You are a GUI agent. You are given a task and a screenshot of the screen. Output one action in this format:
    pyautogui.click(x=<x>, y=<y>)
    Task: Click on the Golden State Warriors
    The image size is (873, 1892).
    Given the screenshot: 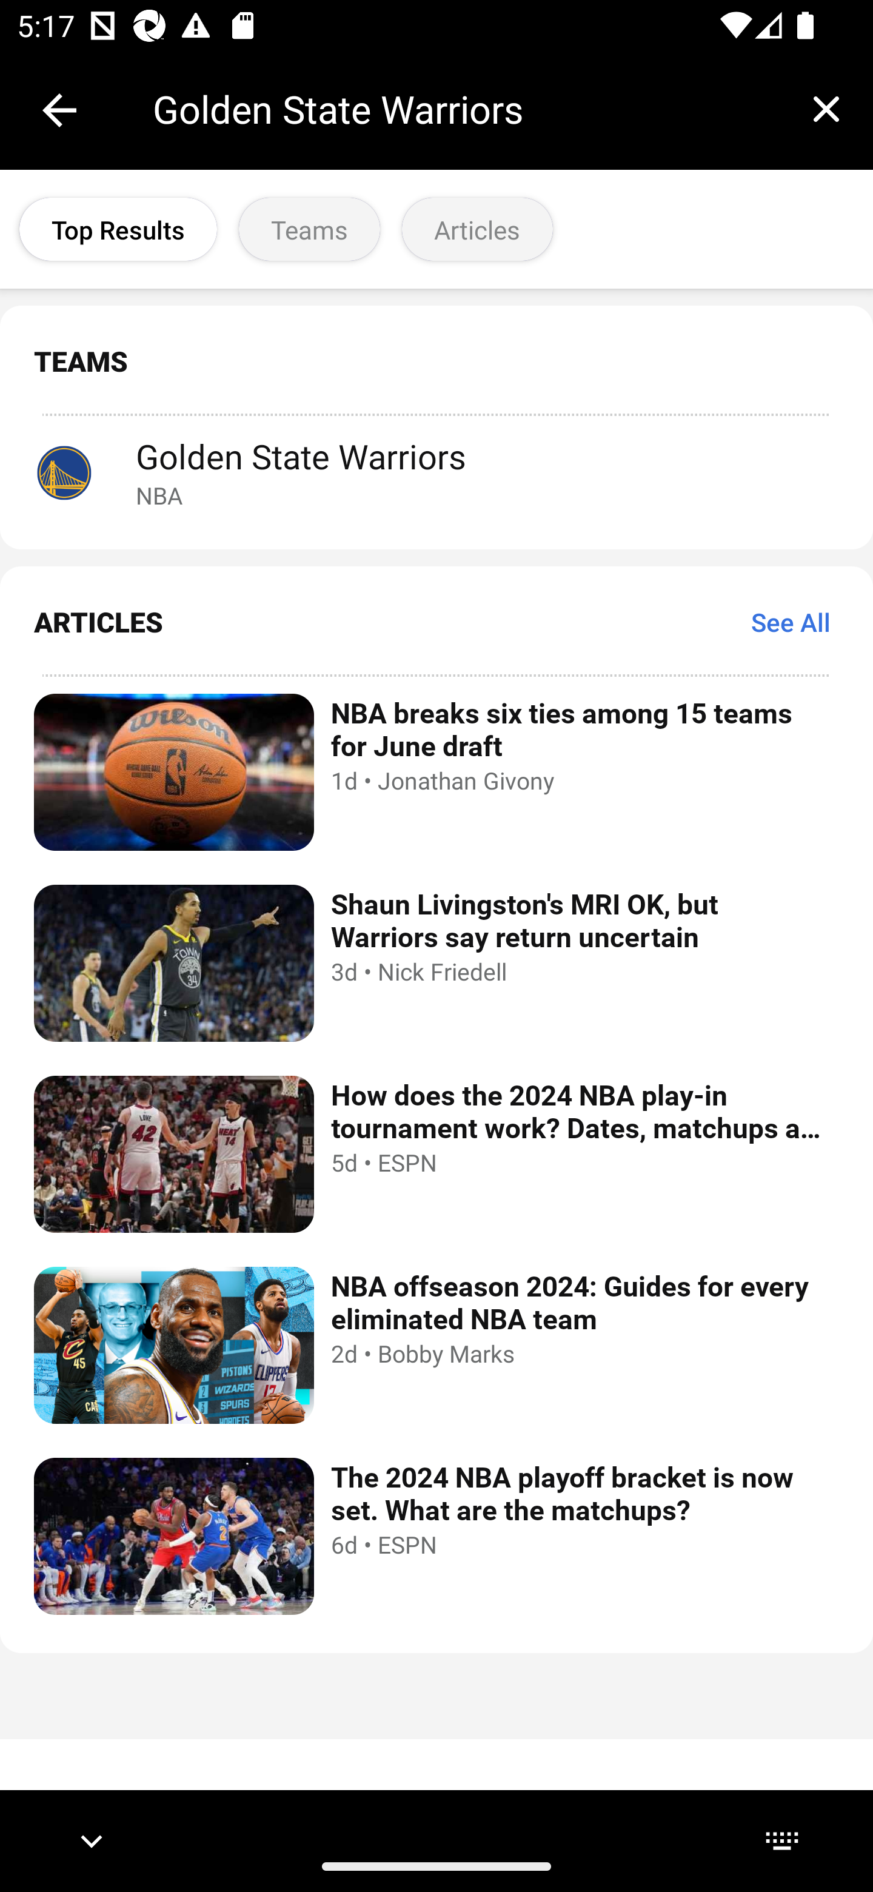 What is the action you would take?
    pyautogui.click(x=466, y=109)
    